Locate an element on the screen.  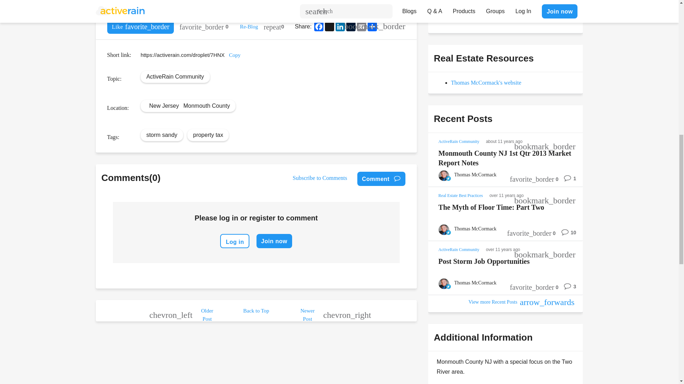
LinkedIn is located at coordinates (340, 26).